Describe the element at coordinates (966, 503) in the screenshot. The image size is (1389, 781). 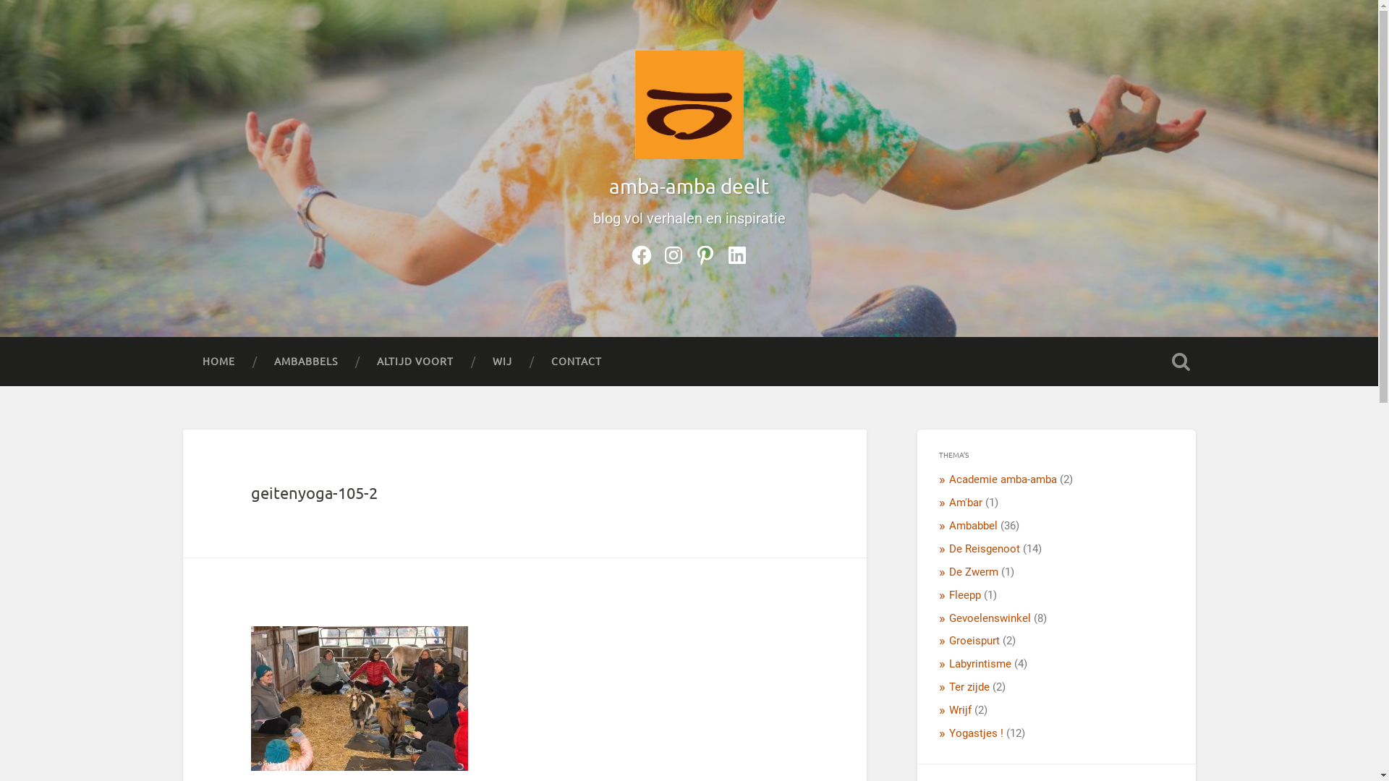
I see `Am'bar` at that location.